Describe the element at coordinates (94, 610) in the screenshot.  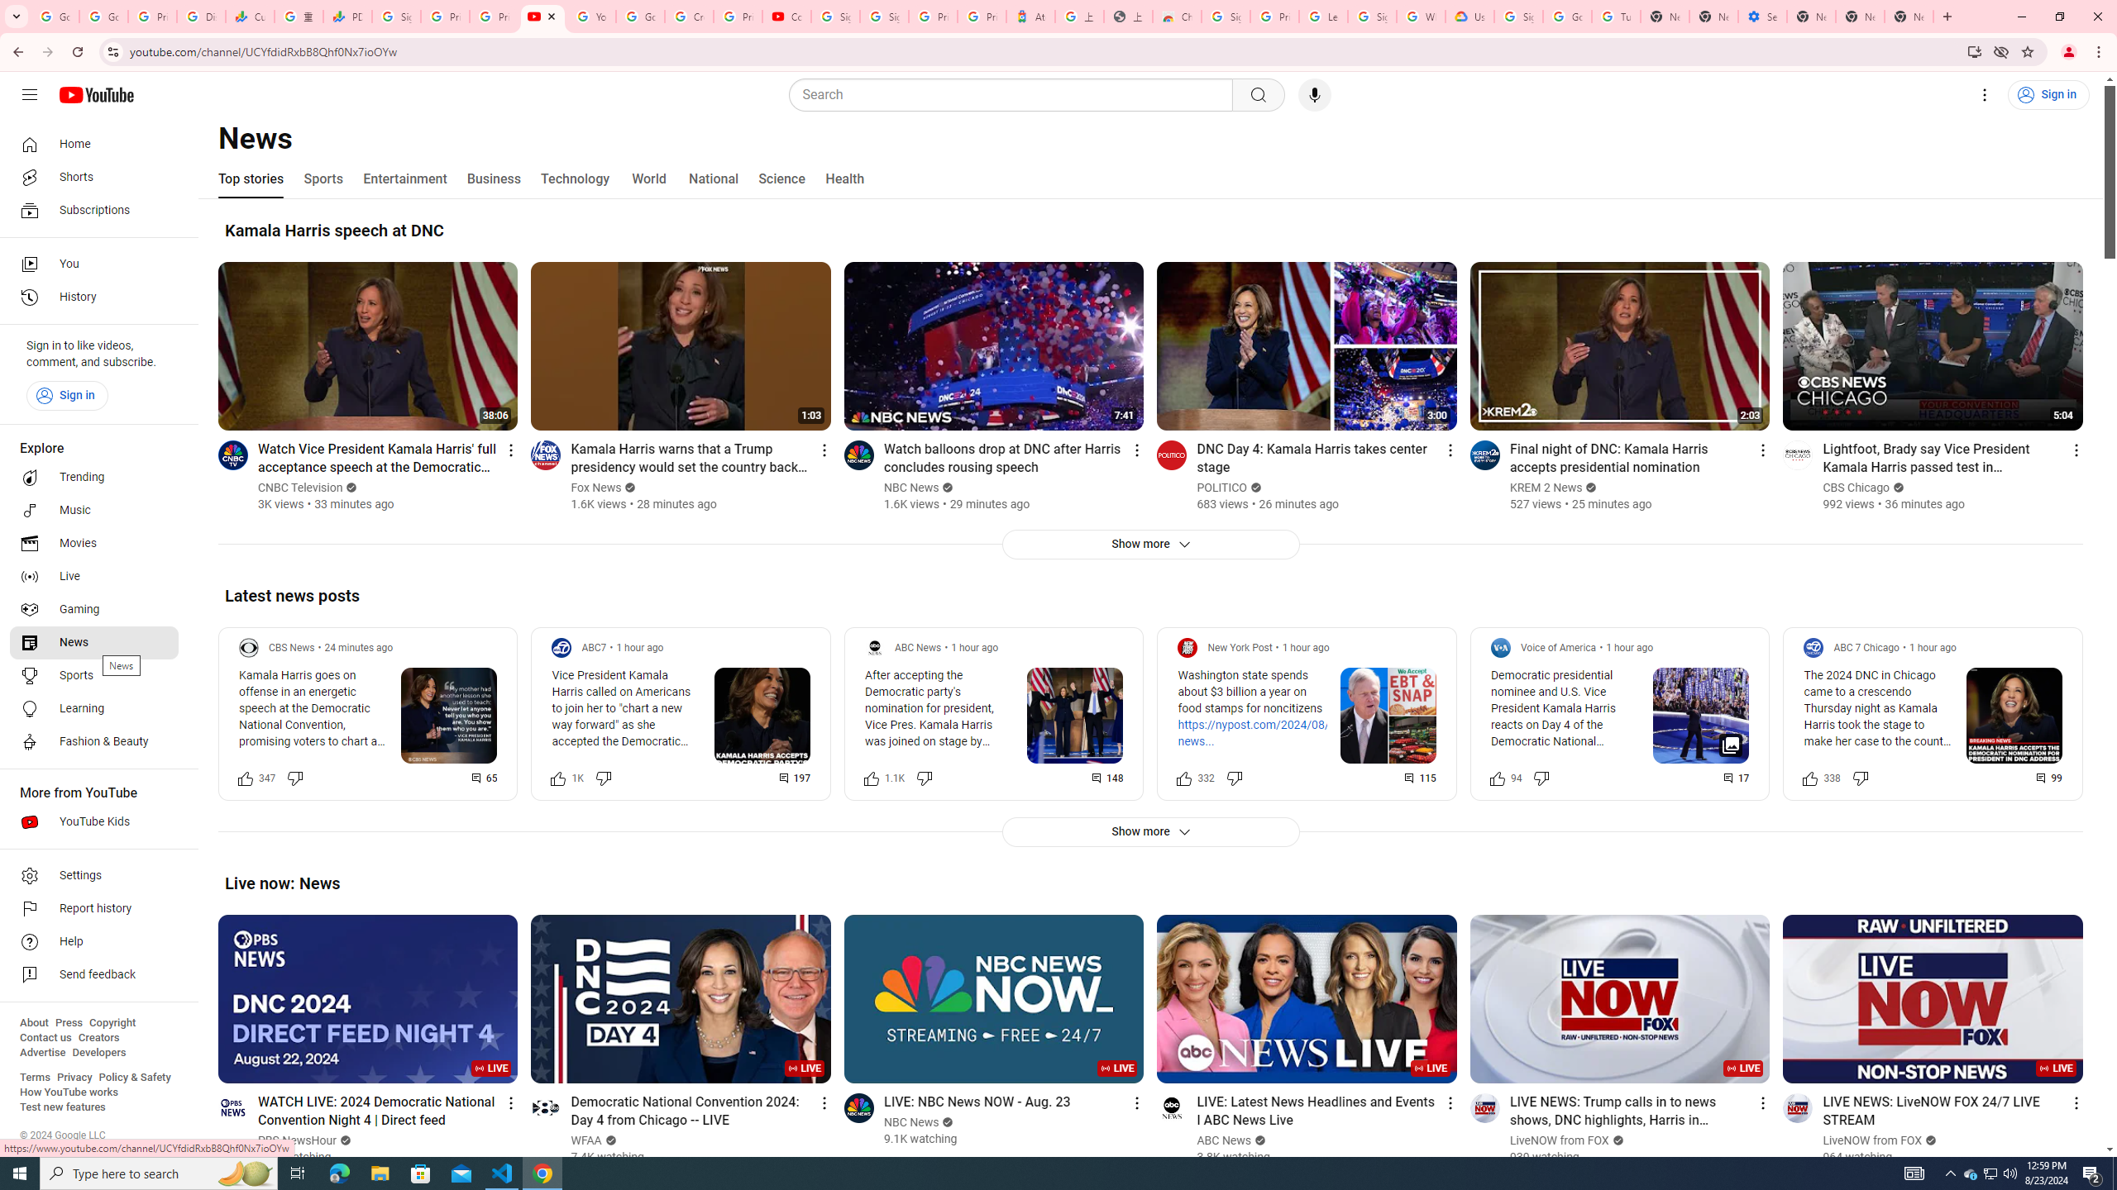
I see `Gaming` at that location.